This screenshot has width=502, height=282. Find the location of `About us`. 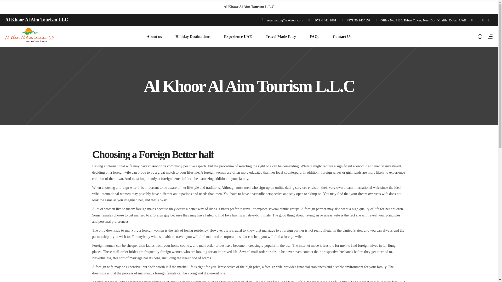

About us is located at coordinates (154, 37).